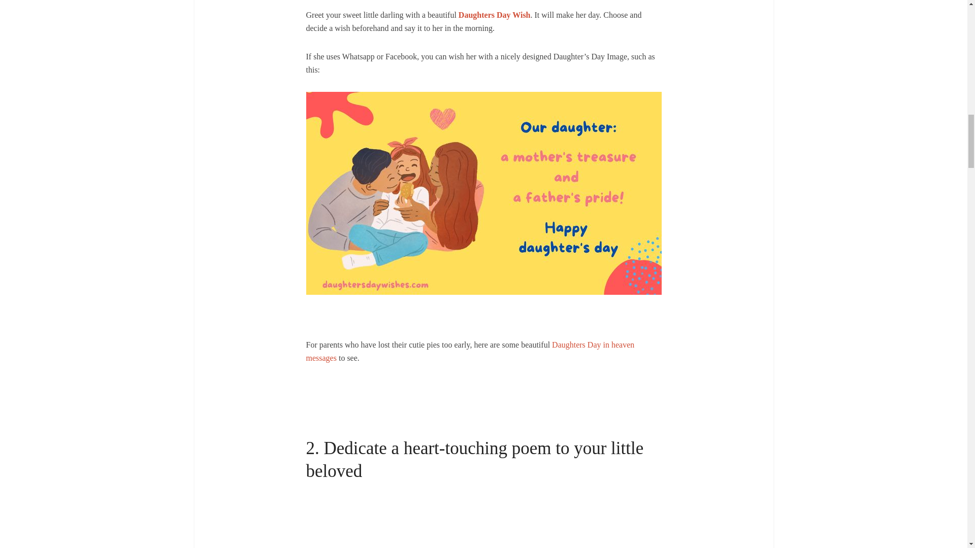 Image resolution: width=975 pixels, height=548 pixels. Describe the element at coordinates (494, 14) in the screenshot. I see `Daughters Day Wish` at that location.